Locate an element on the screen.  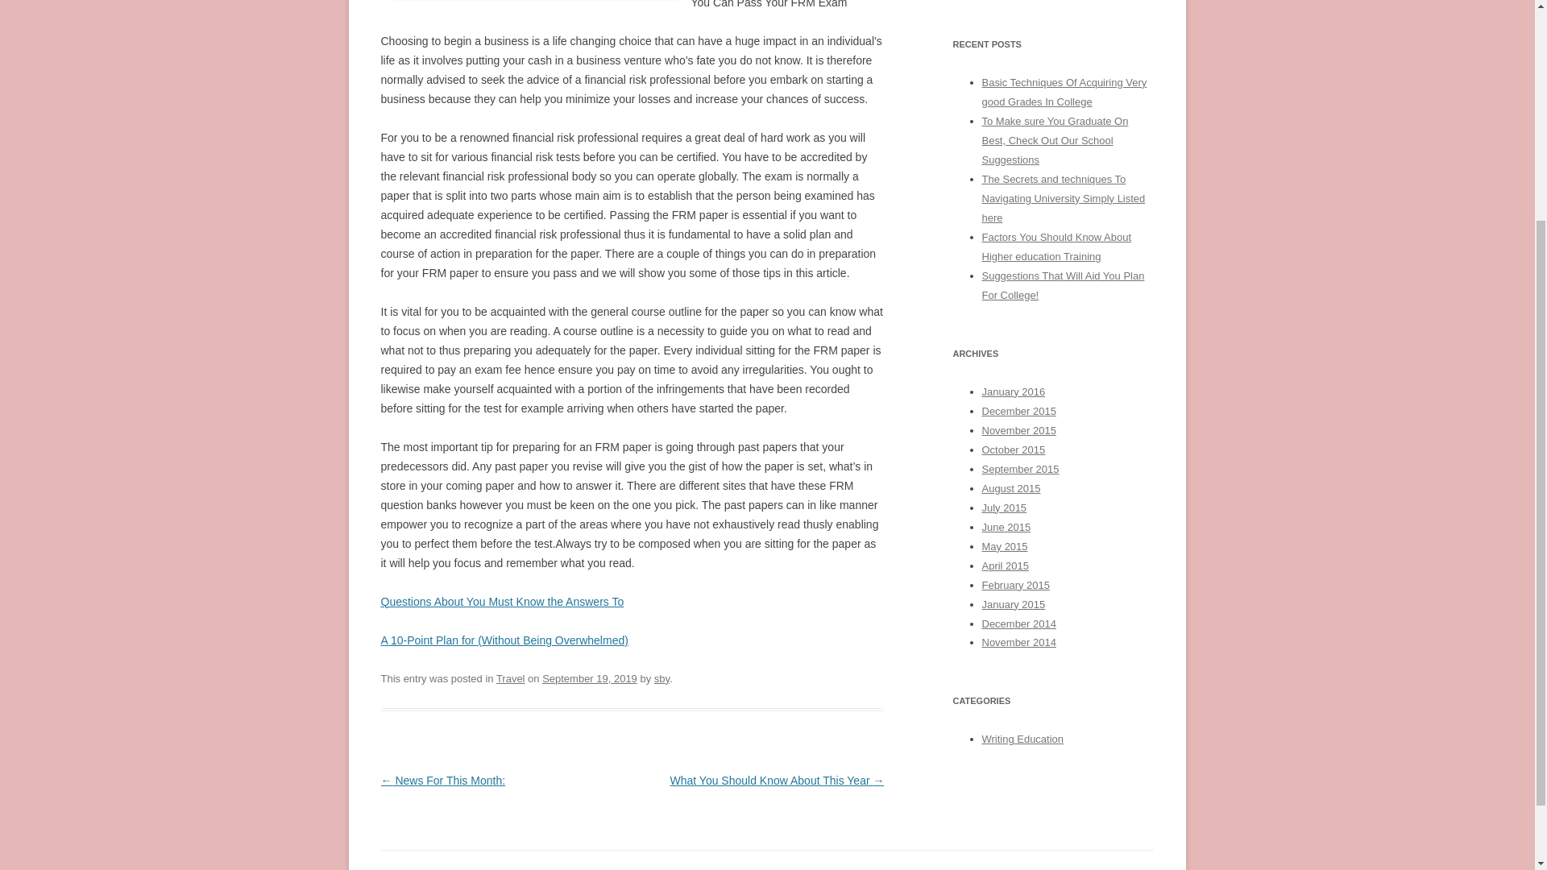
November 2014 is located at coordinates (1018, 641).